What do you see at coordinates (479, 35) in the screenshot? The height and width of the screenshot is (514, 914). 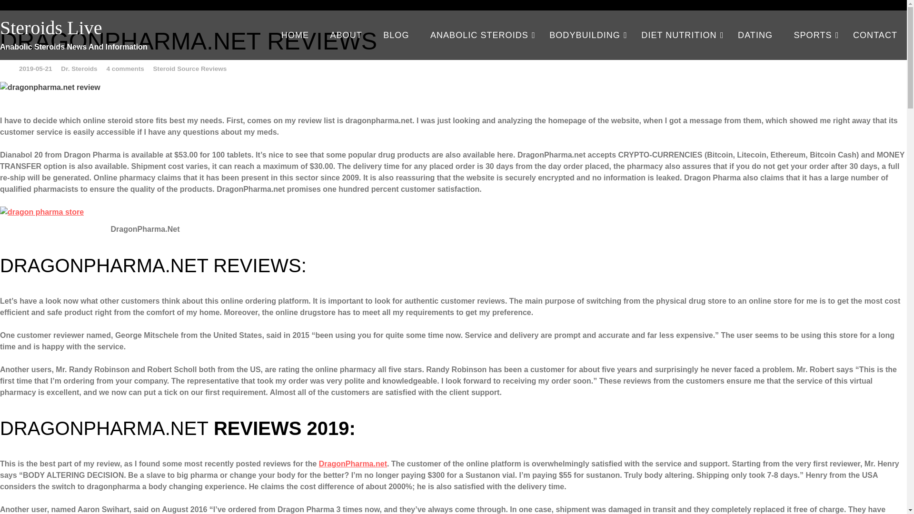 I see `ANABOLIC STEROIDS` at bounding box center [479, 35].